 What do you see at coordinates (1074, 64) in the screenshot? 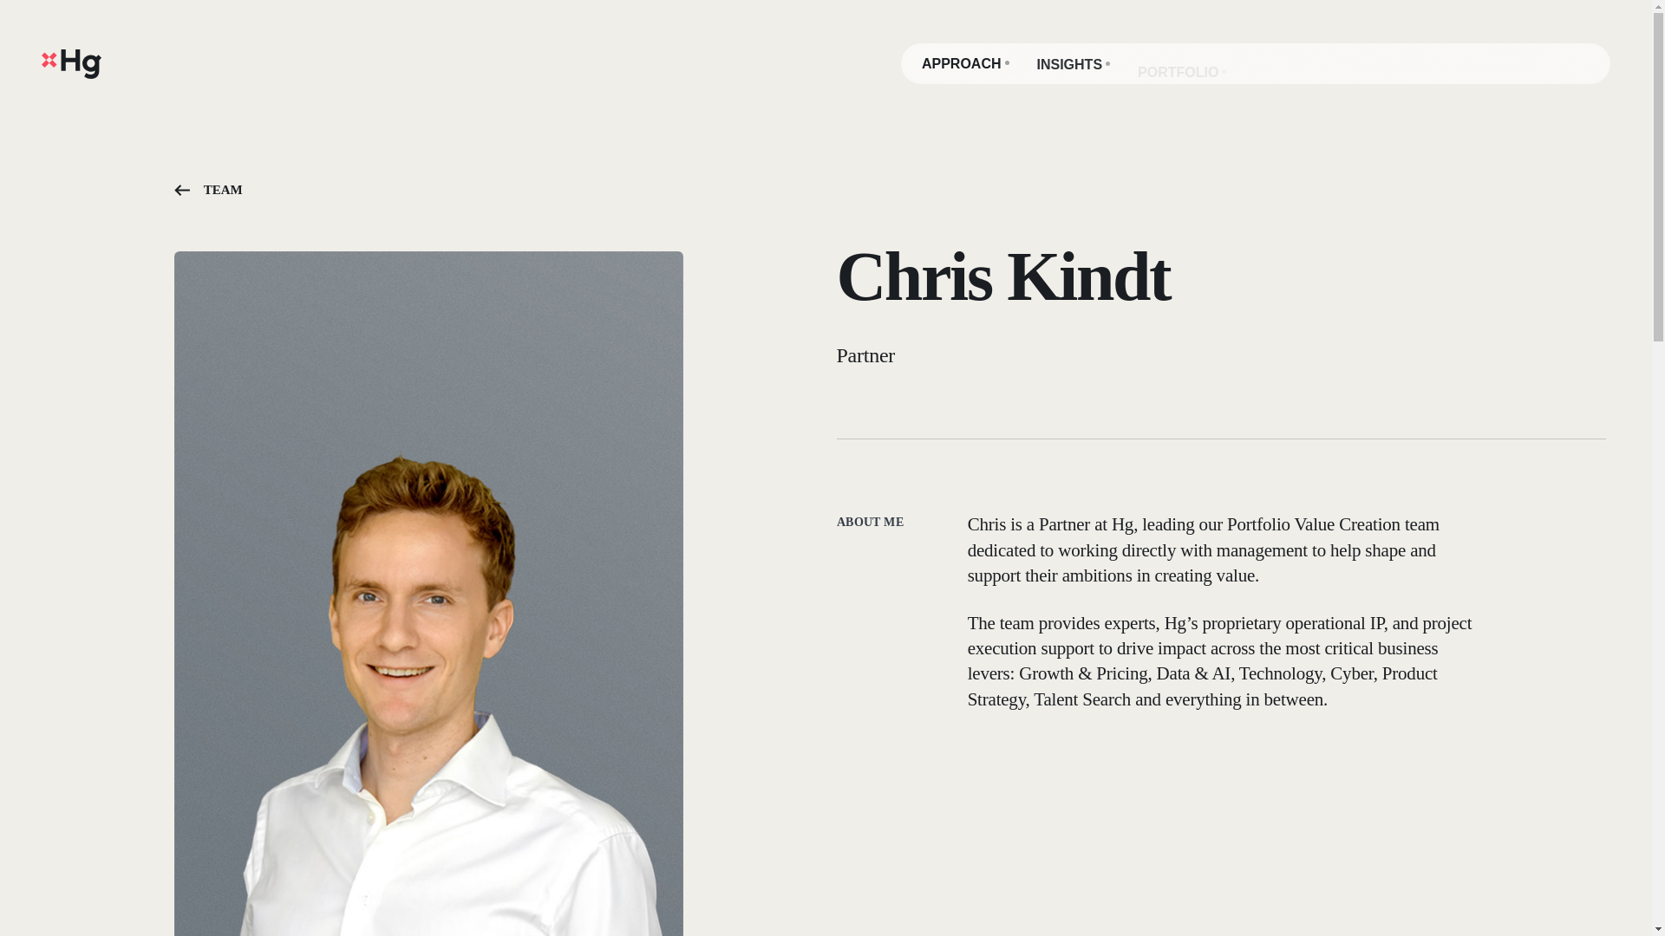
I see `INSIGHTS` at bounding box center [1074, 64].